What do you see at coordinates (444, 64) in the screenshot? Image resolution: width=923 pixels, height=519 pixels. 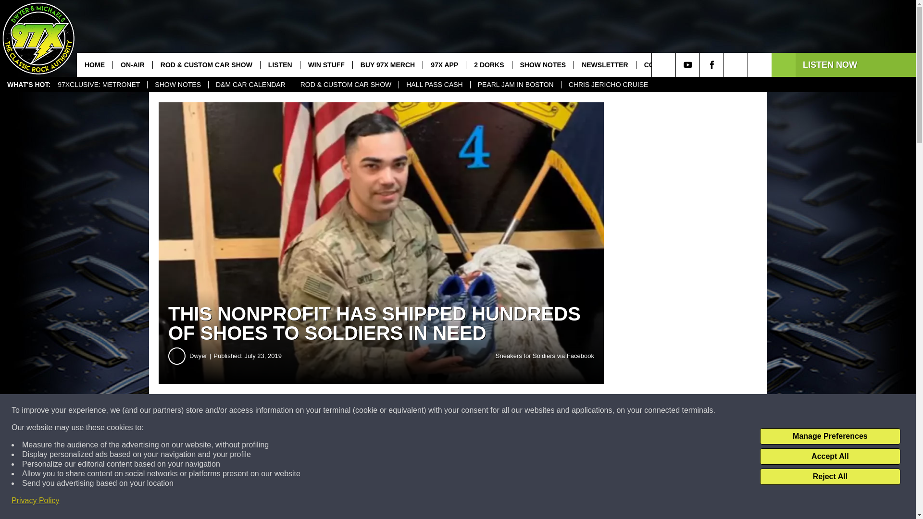 I see `97X APP` at bounding box center [444, 64].